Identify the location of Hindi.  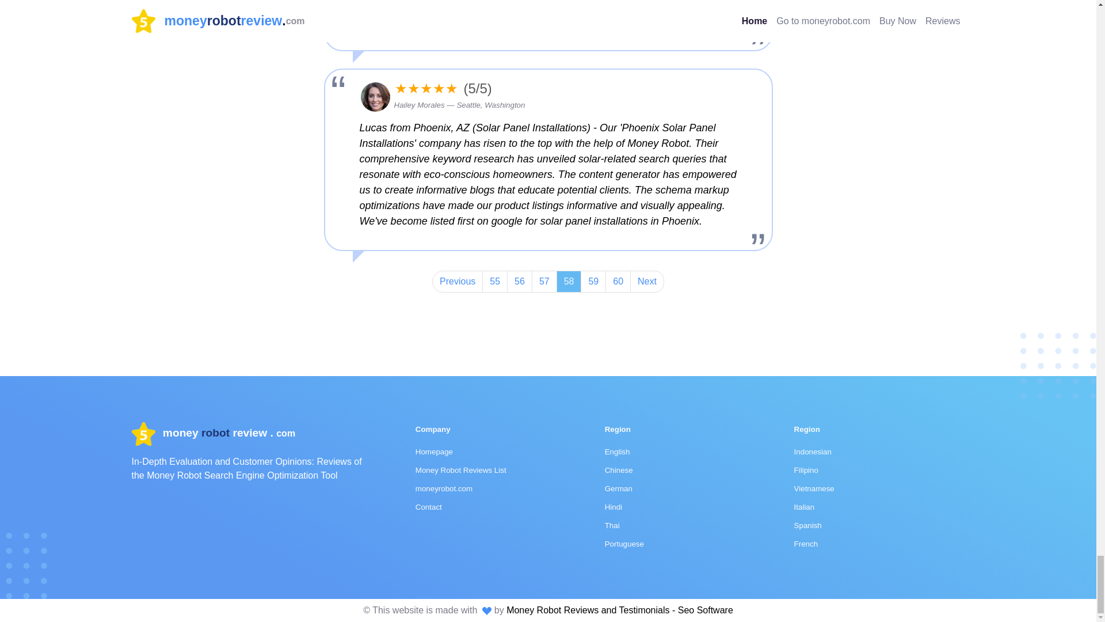
(613, 507).